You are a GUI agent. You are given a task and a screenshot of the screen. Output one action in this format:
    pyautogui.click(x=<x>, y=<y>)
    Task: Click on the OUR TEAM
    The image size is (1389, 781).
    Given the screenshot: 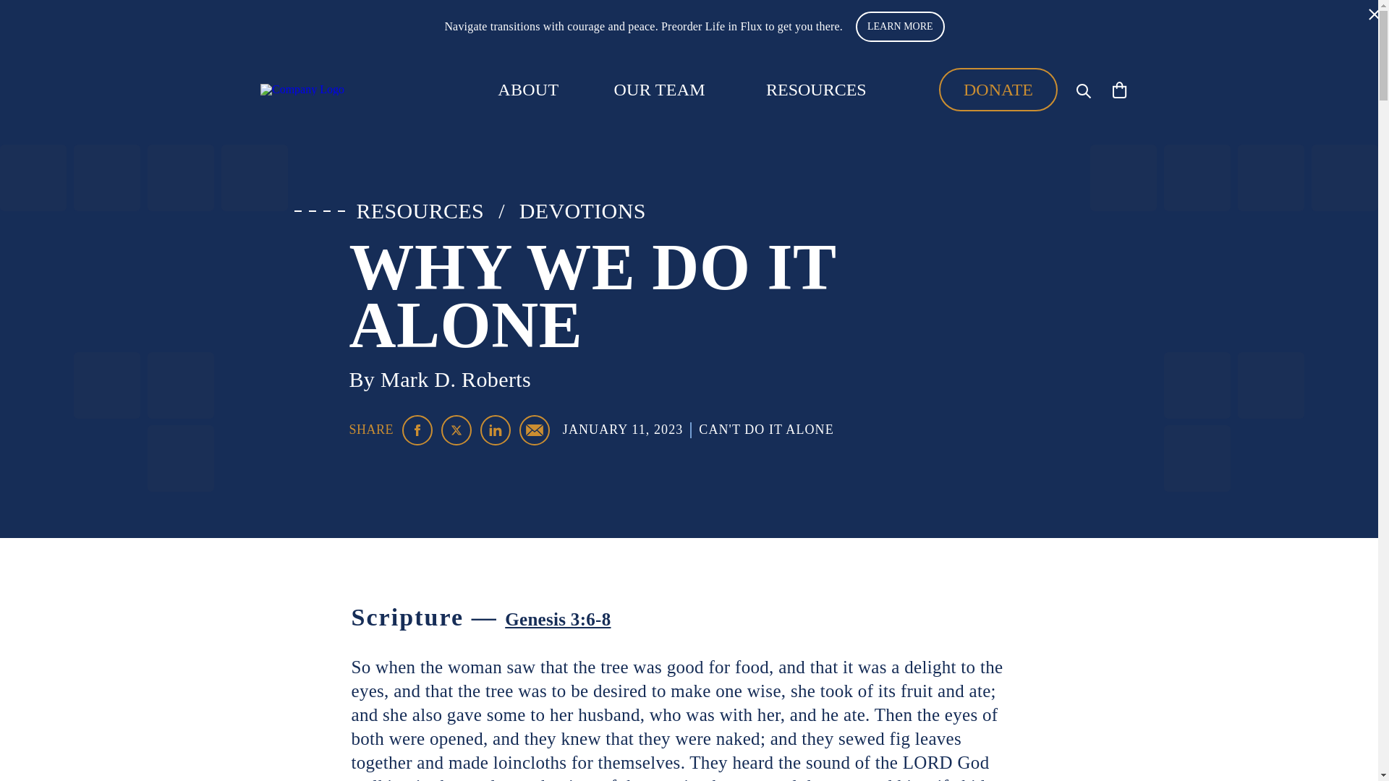 What is the action you would take?
    pyautogui.click(x=660, y=90)
    